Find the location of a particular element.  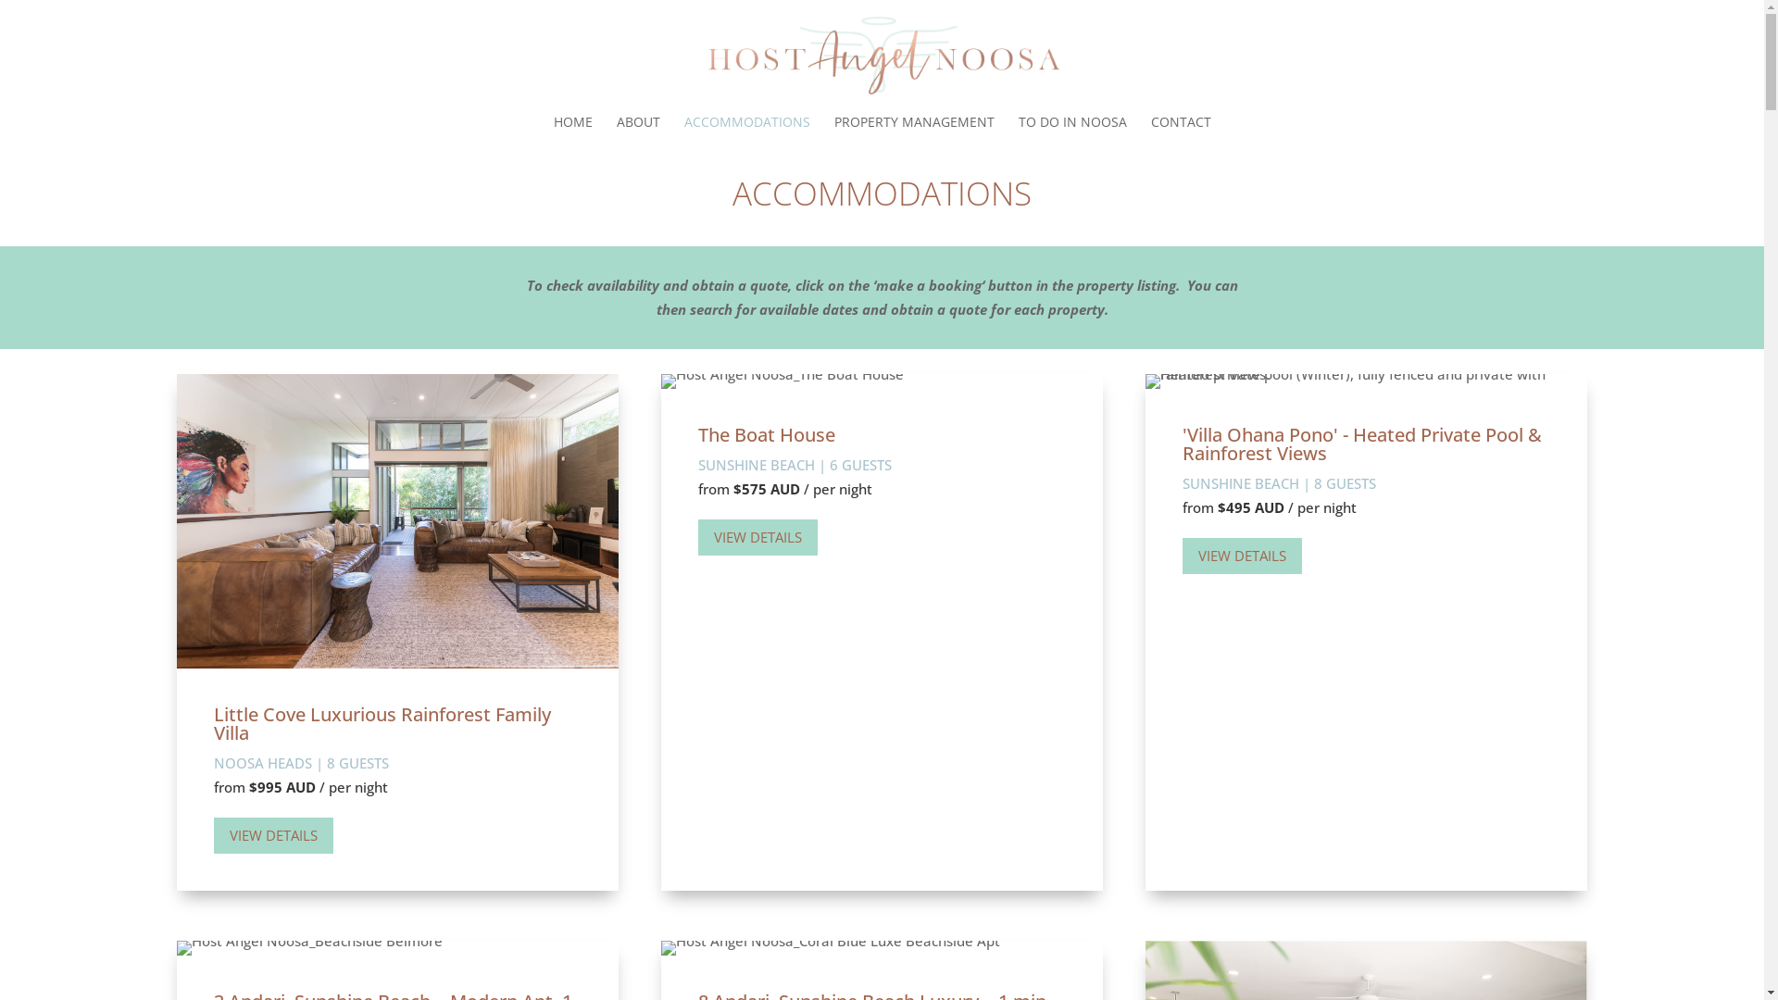

Host Angel Noosa_The Boat House is located at coordinates (783, 381).